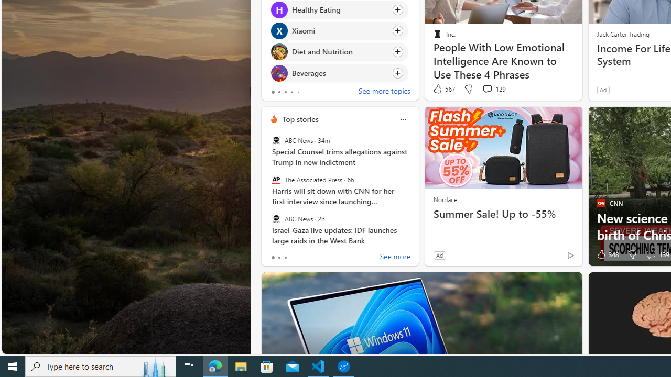  What do you see at coordinates (443, 89) in the screenshot?
I see `567 Like` at bounding box center [443, 89].